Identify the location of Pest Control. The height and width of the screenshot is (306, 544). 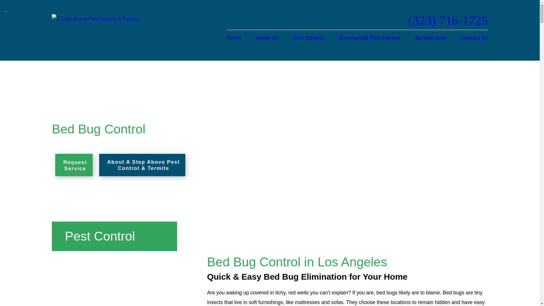
(309, 38).